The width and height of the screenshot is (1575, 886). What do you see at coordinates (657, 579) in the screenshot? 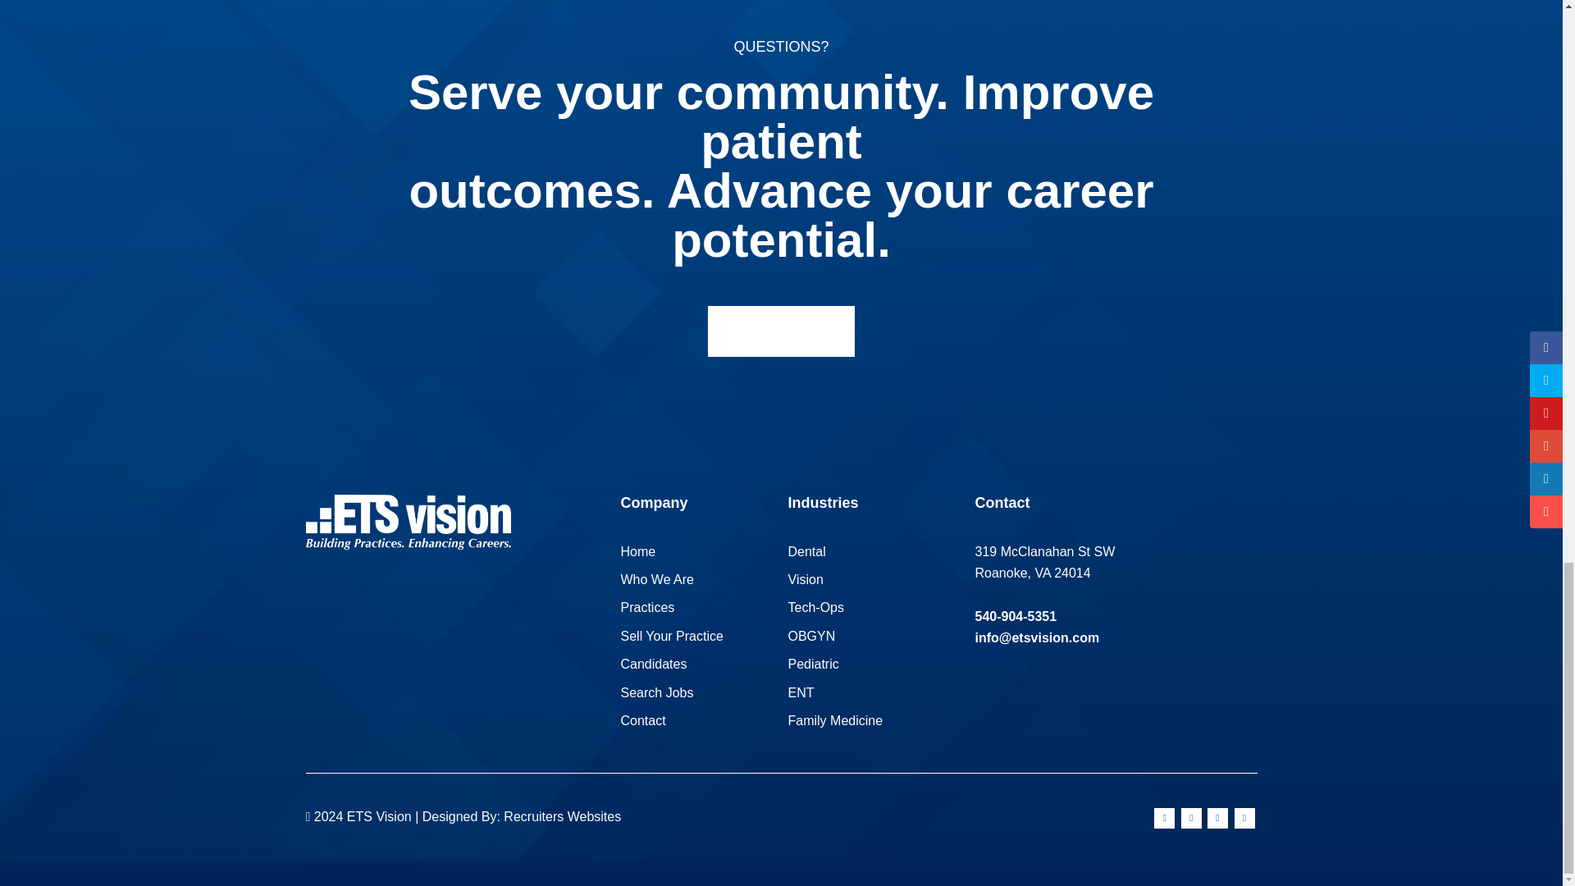
I see `Who We Are` at bounding box center [657, 579].